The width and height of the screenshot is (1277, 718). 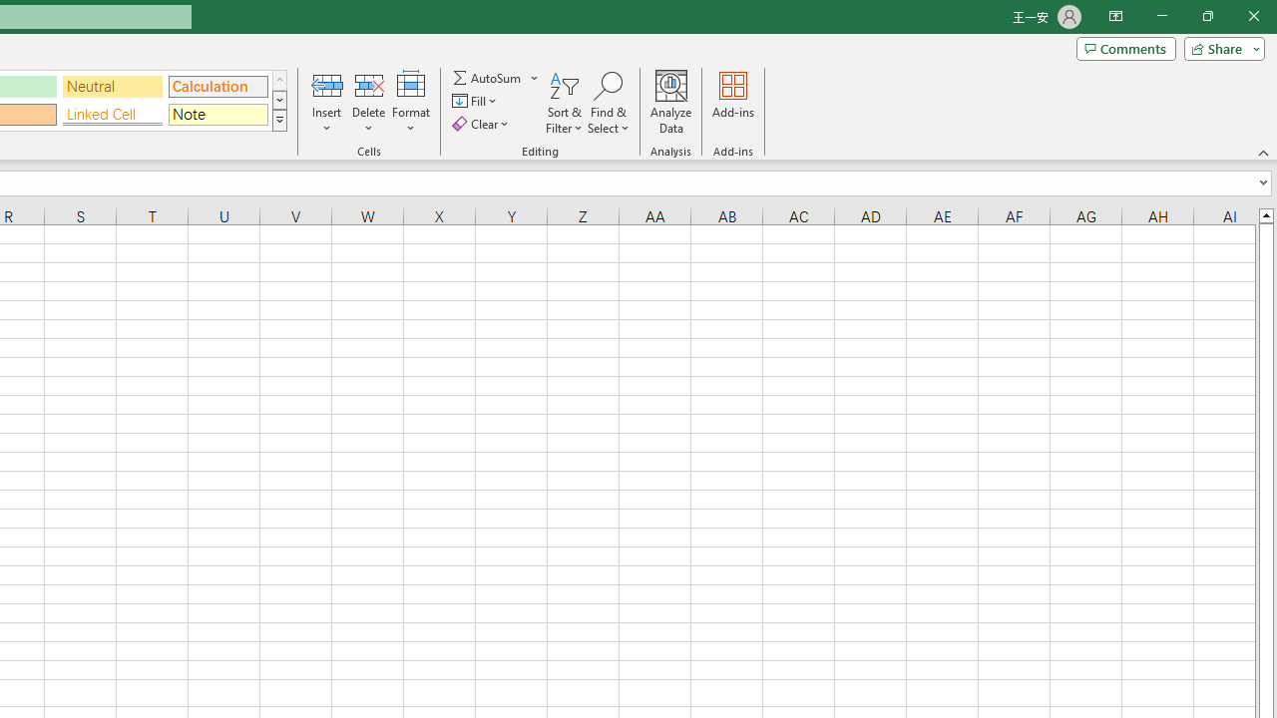 I want to click on Linked Cell, so click(x=113, y=114).